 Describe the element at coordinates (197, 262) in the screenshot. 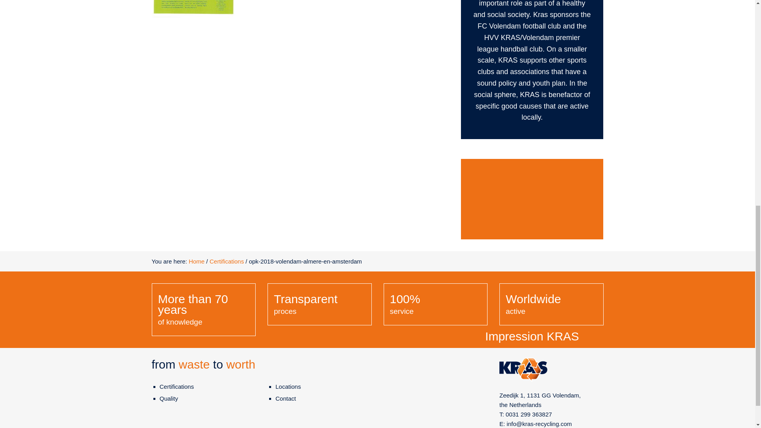

I see `Home` at that location.